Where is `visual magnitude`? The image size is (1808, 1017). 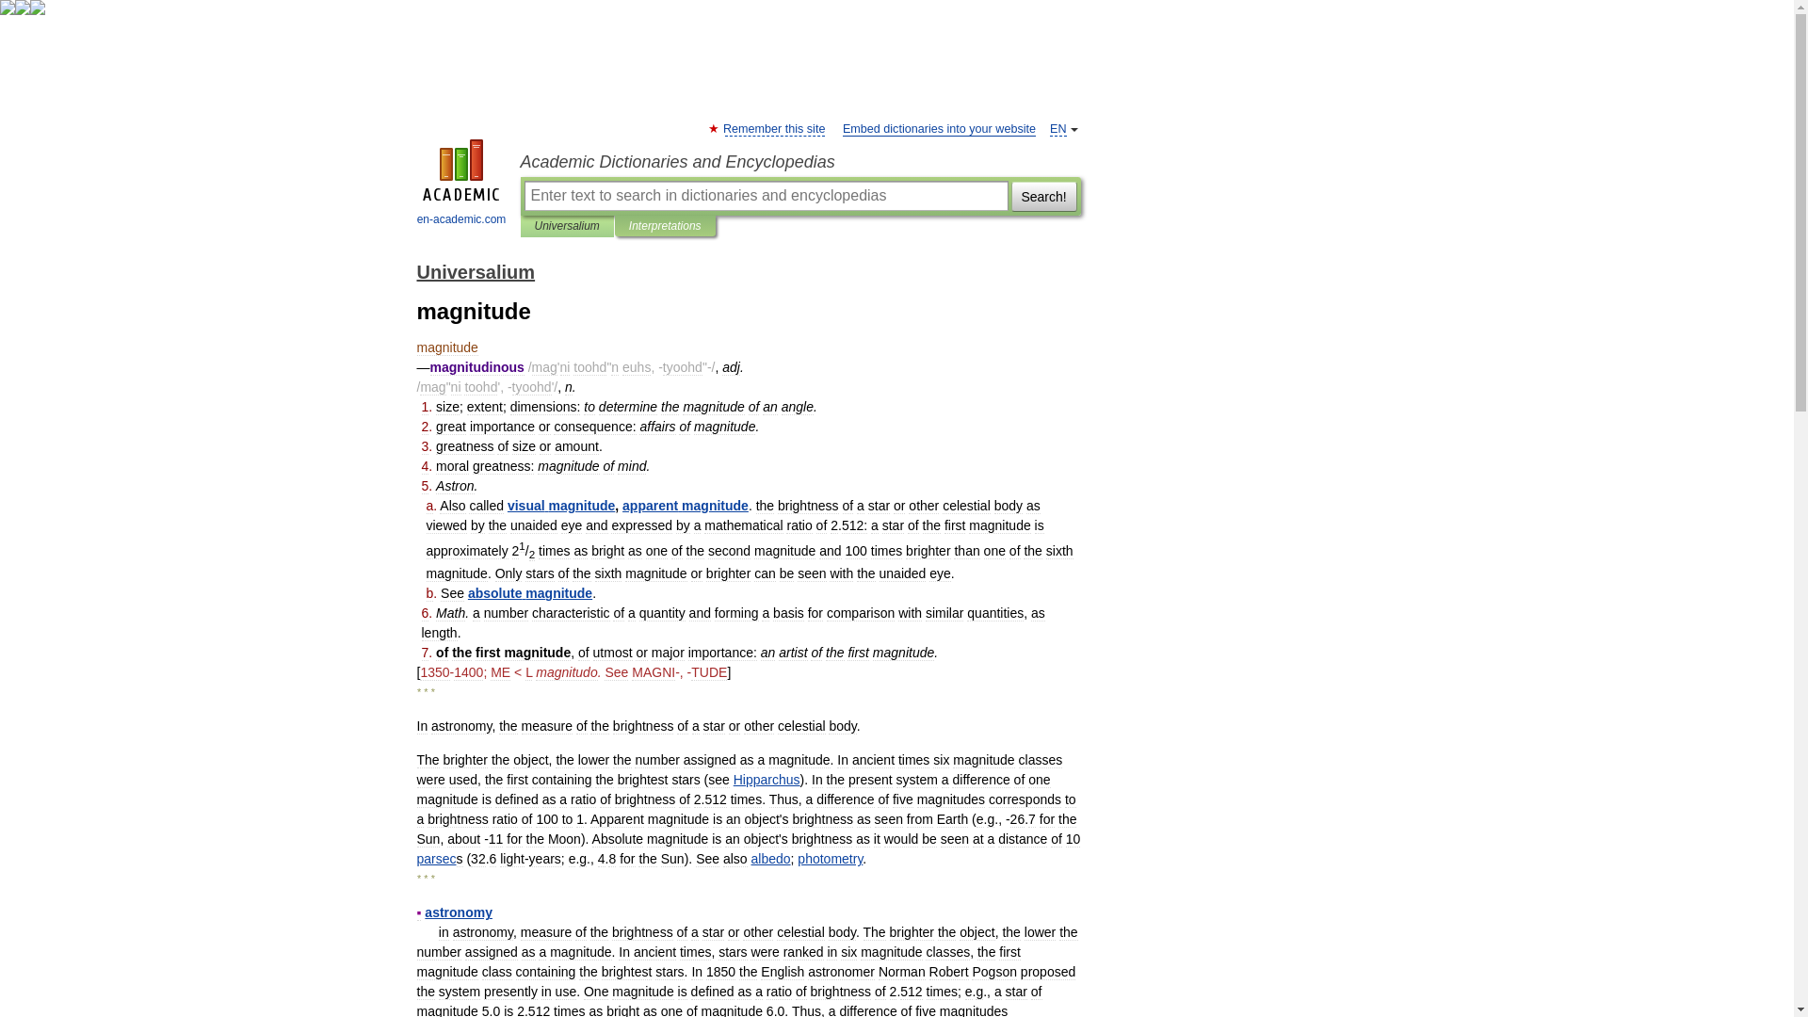 visual magnitude is located at coordinates (561, 506).